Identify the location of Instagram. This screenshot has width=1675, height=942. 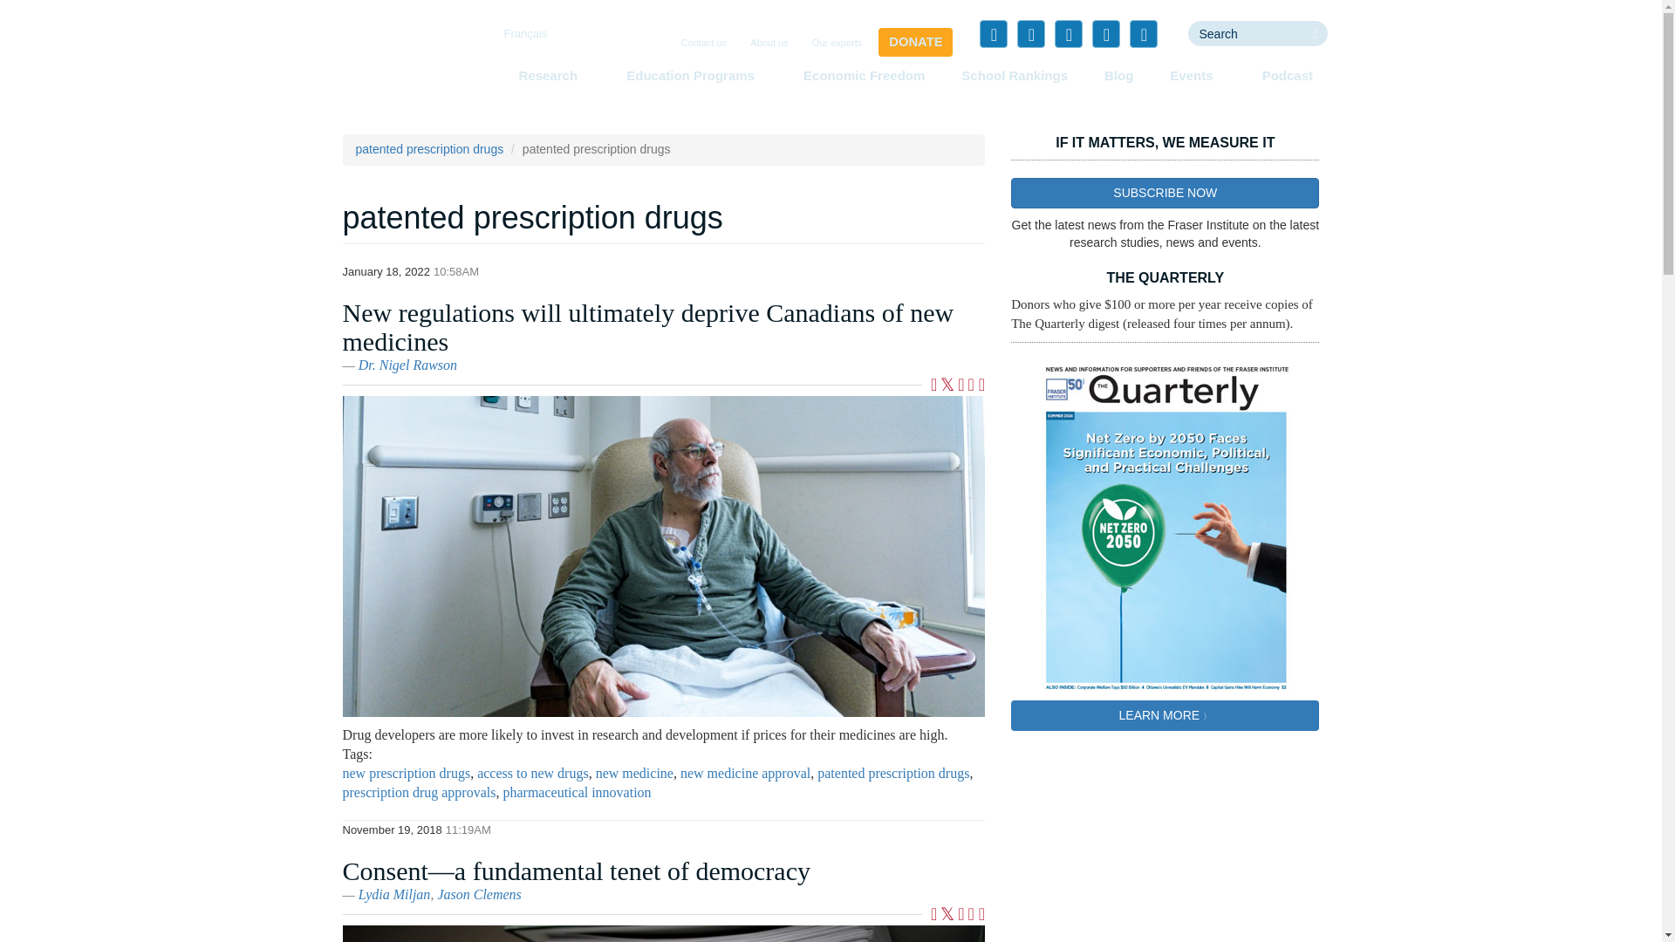
(1143, 33).